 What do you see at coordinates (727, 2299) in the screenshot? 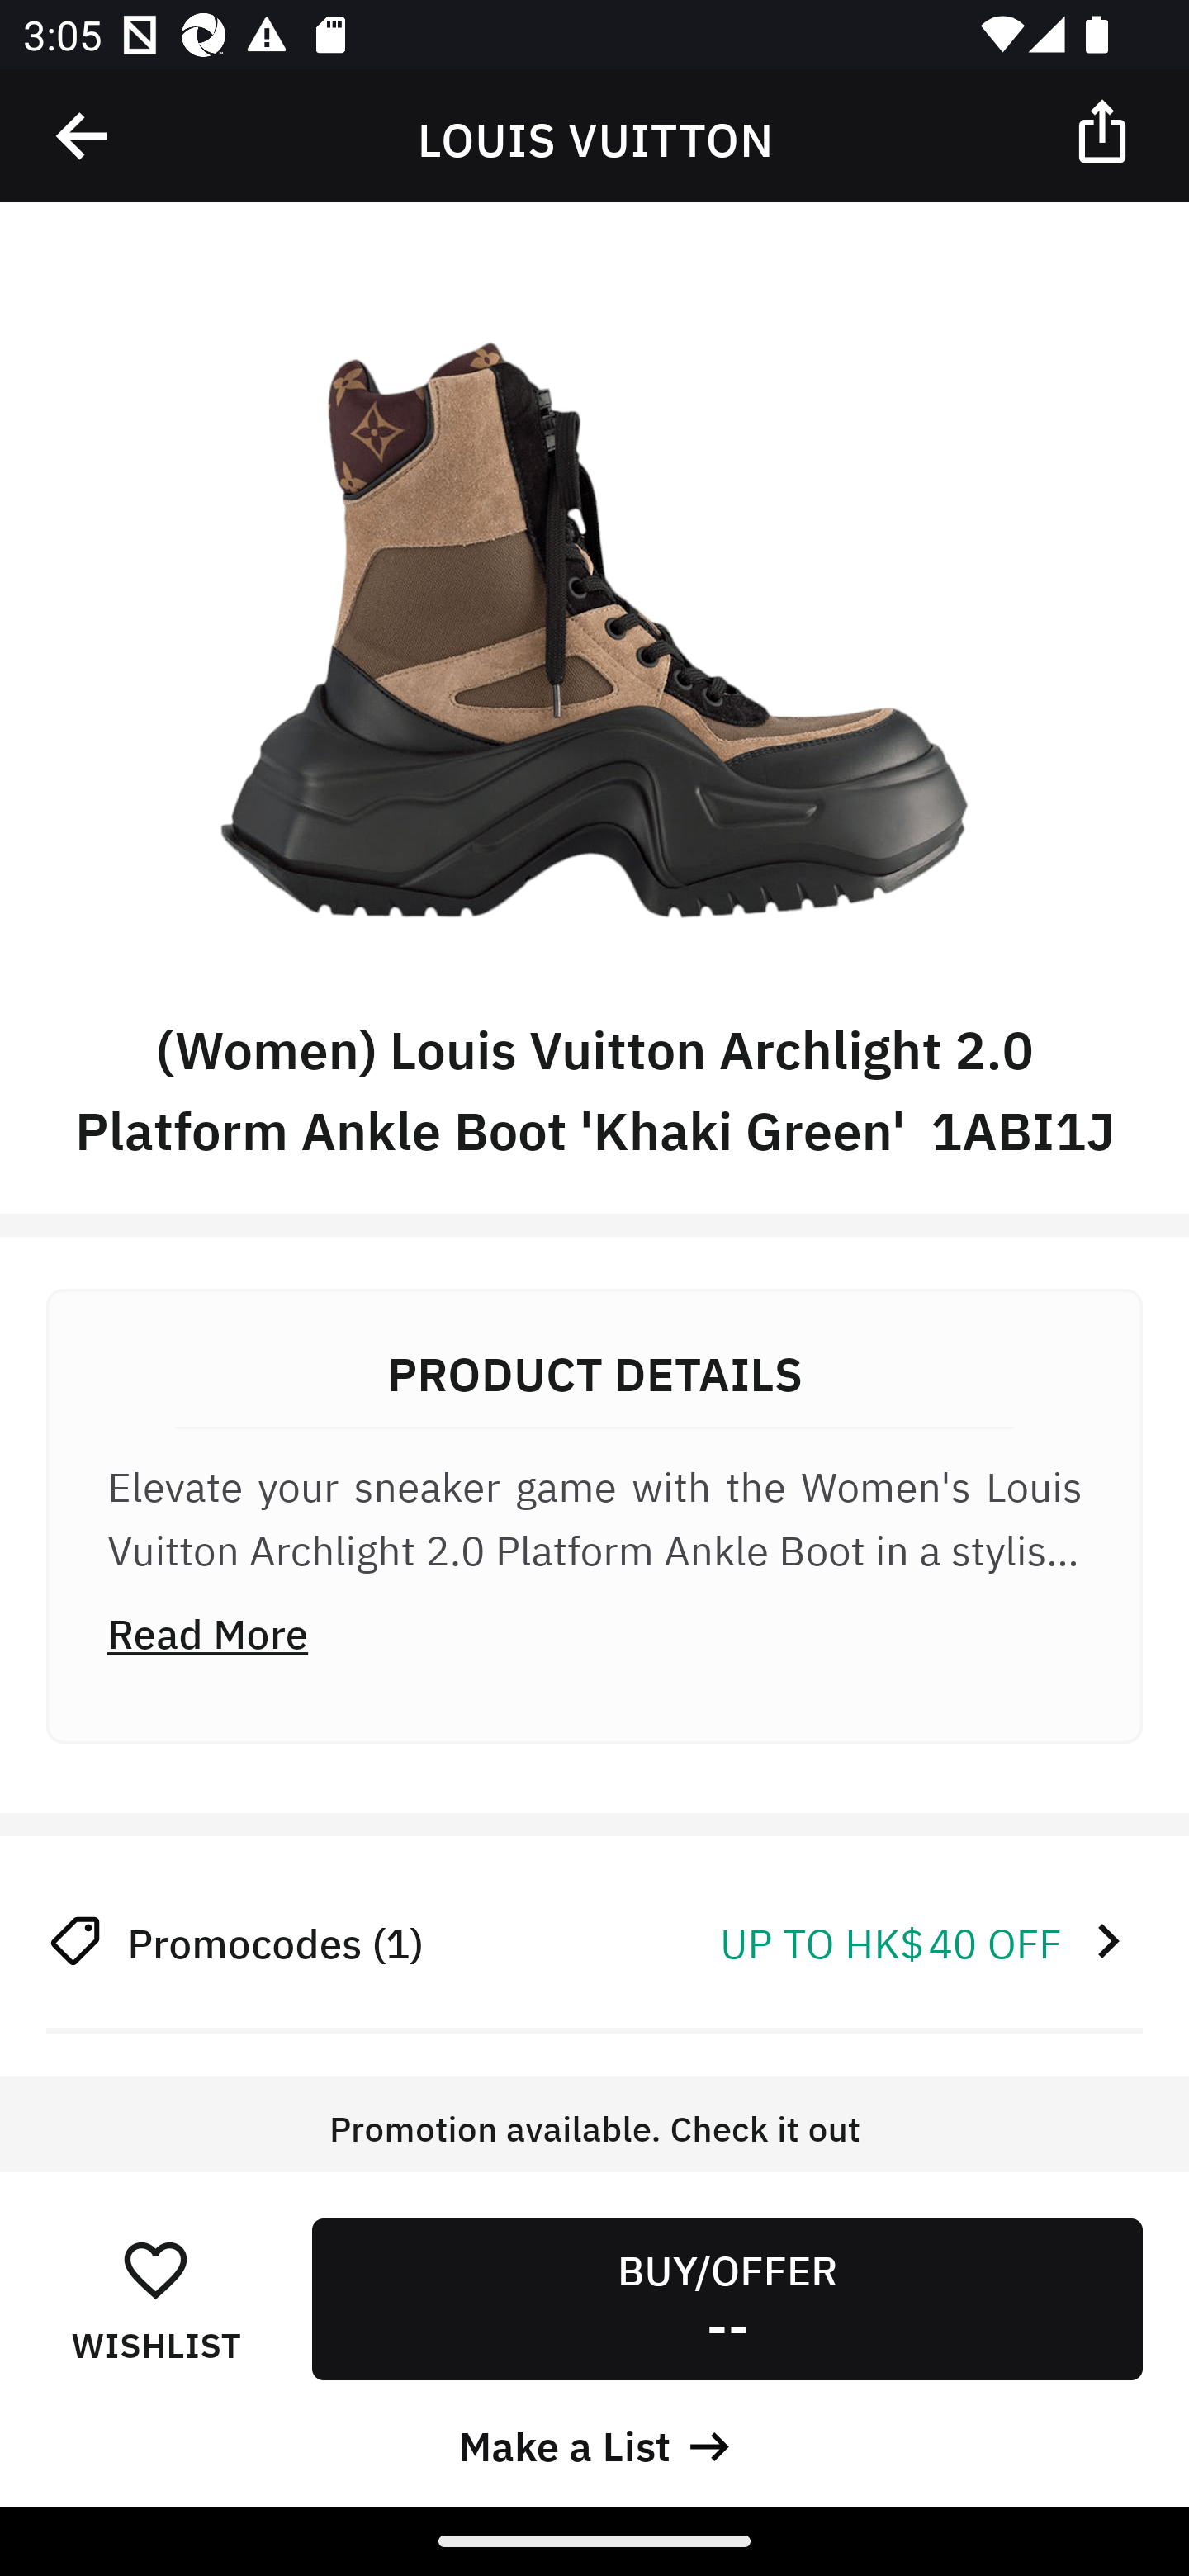
I see `BUY/OFFER --` at bounding box center [727, 2299].